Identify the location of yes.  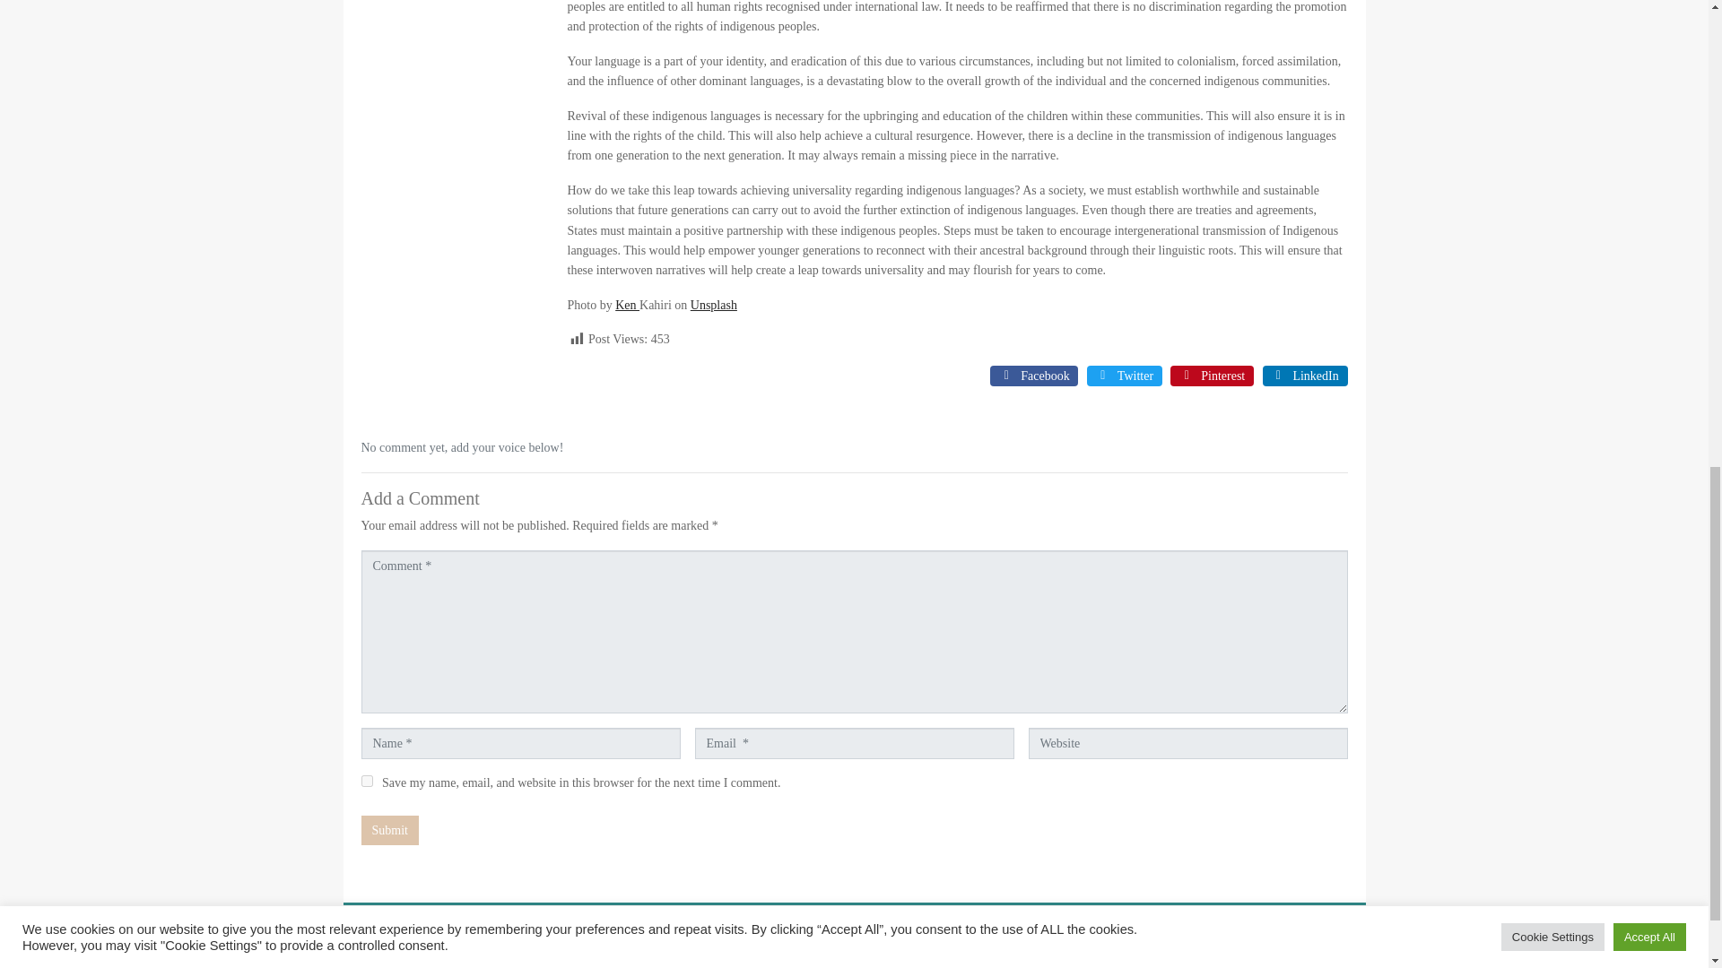
(366, 782).